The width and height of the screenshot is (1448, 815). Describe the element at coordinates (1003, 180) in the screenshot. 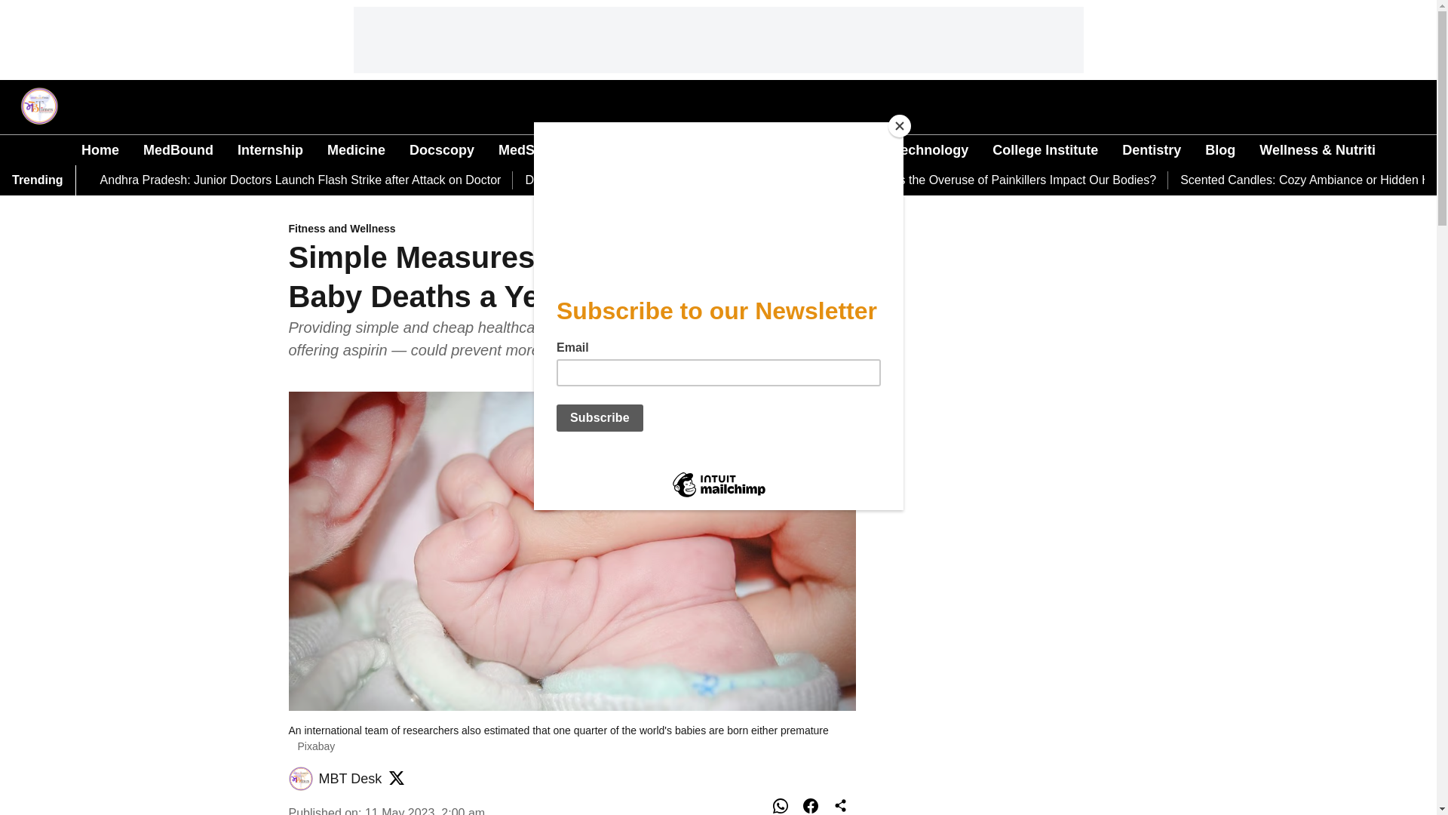

I see `How Does the Overuse of Painkillers Impact Our Bodies?` at that location.